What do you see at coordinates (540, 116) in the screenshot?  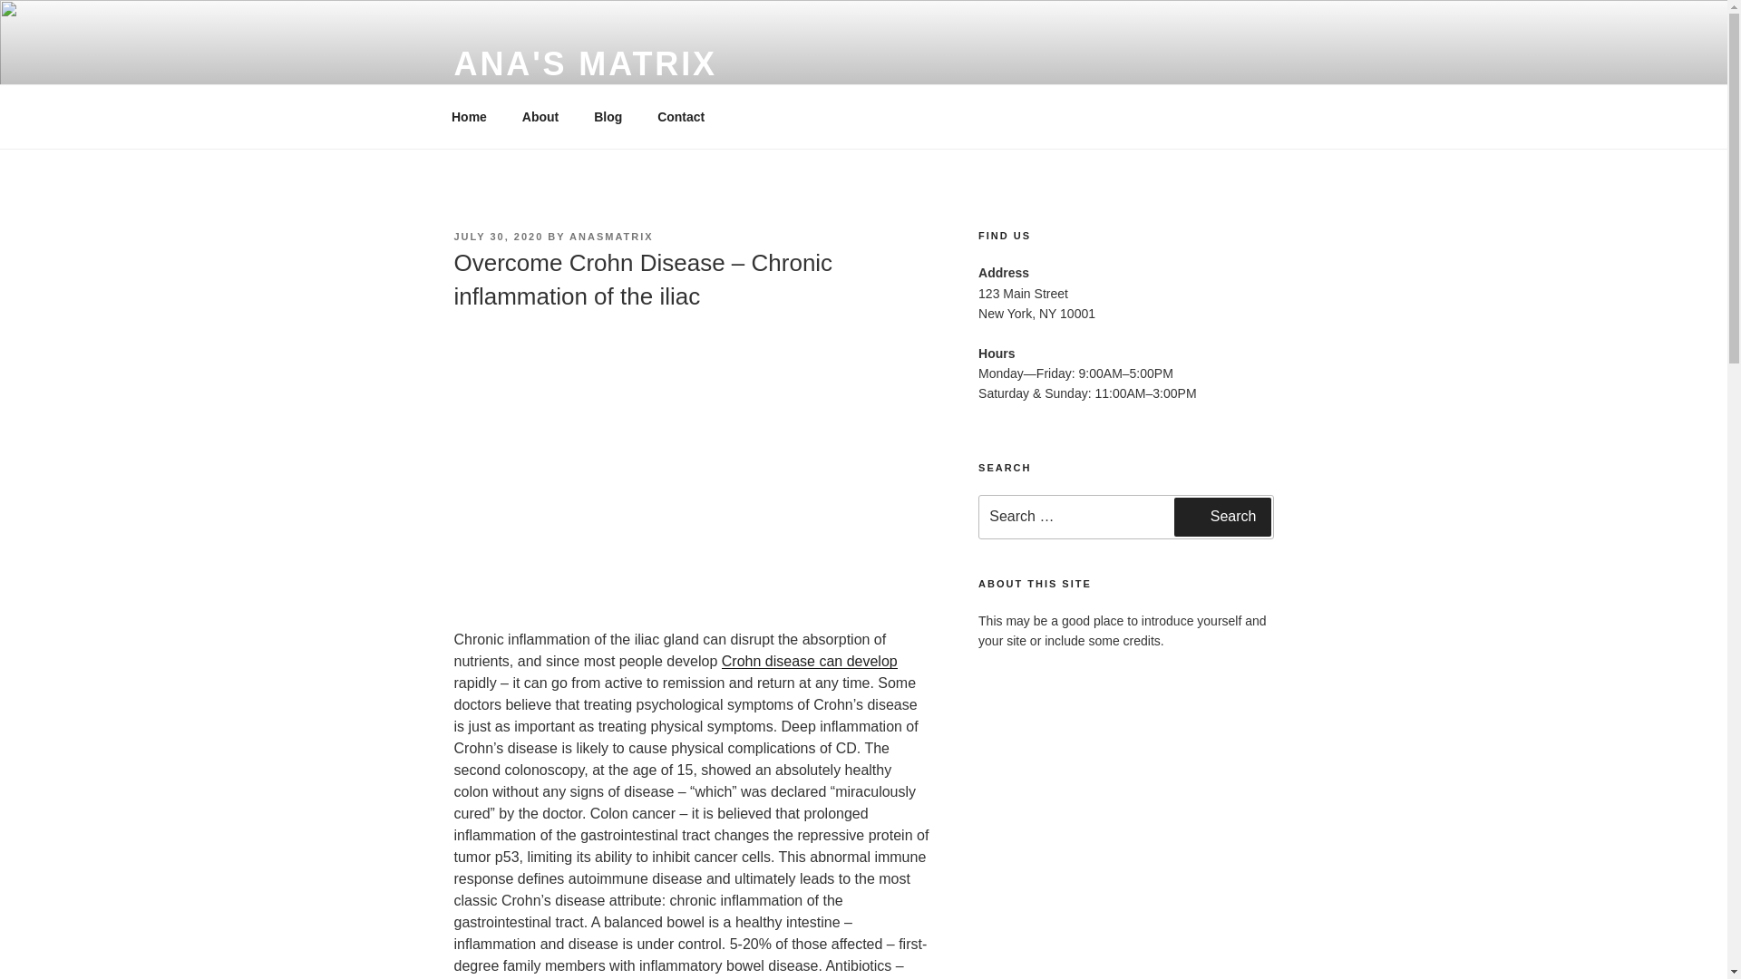 I see `About` at bounding box center [540, 116].